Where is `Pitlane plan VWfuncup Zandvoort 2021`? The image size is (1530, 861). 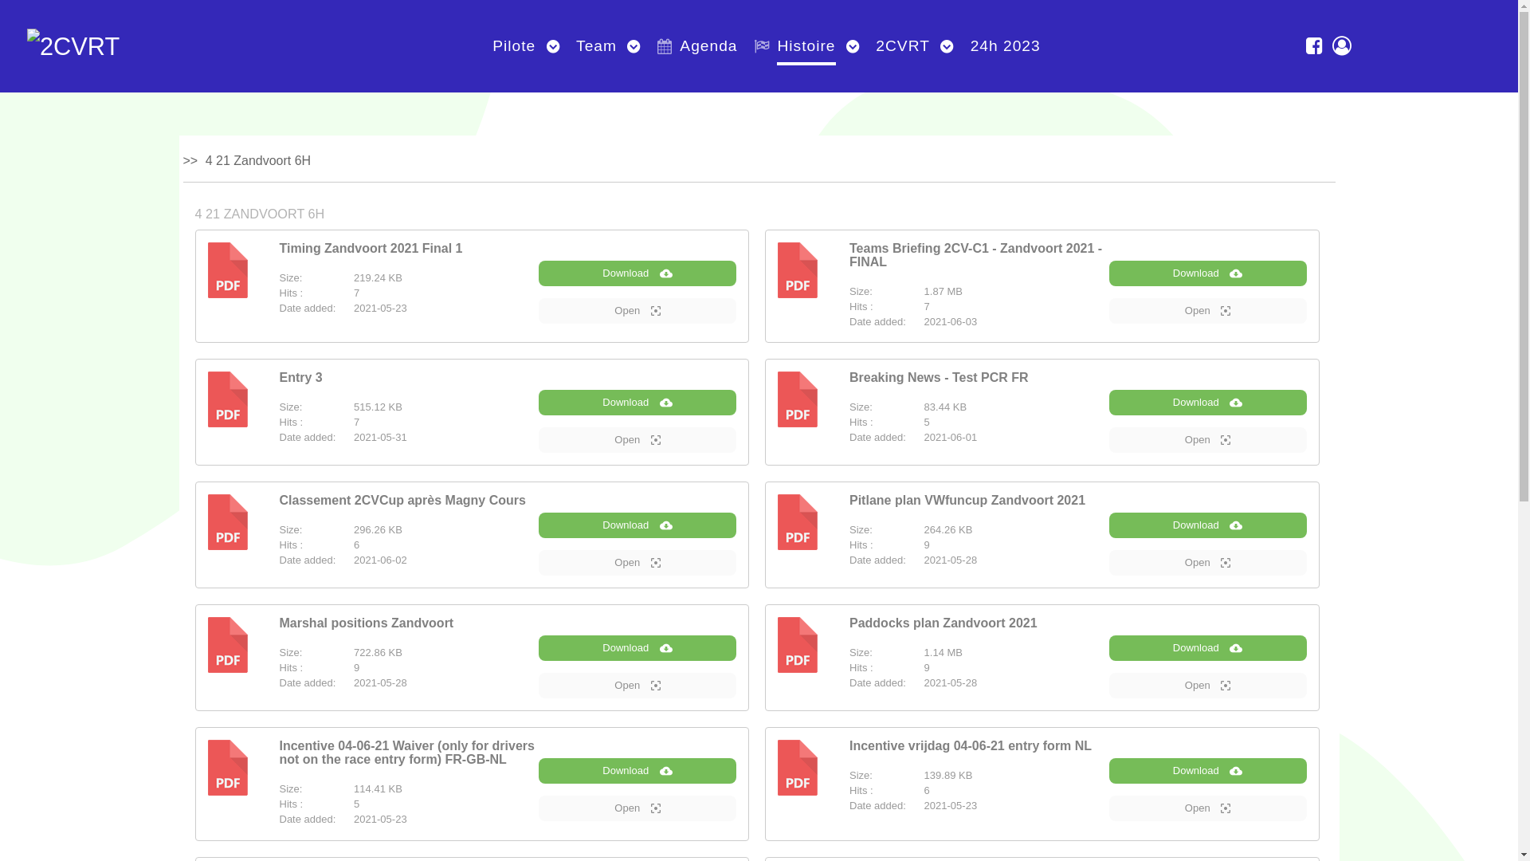
Pitlane plan VWfuncup Zandvoort 2021 is located at coordinates (967, 501).